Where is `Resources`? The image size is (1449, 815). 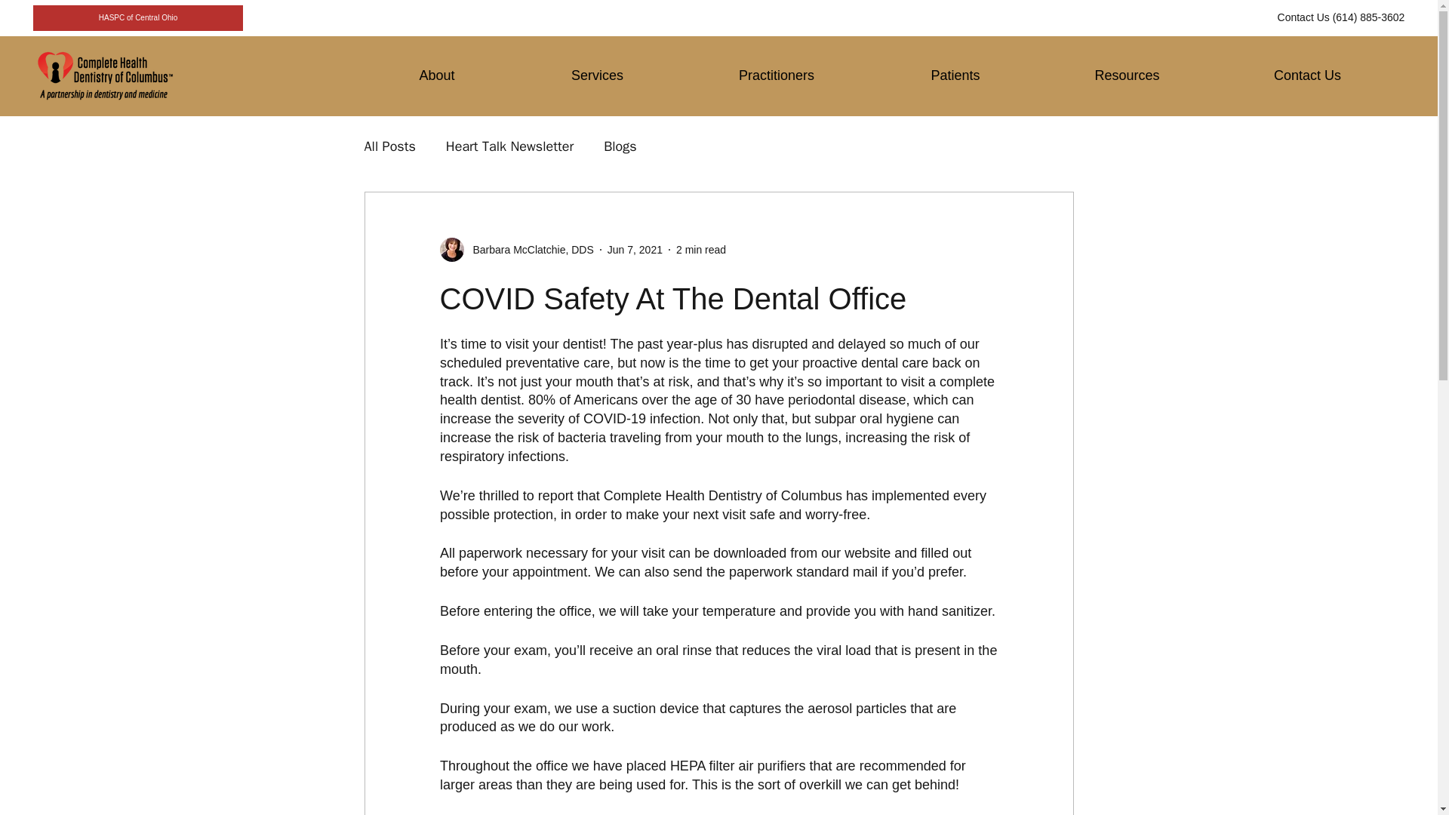 Resources is located at coordinates (1126, 75).